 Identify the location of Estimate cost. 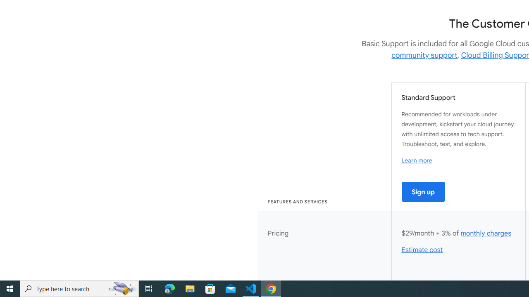
(422, 250).